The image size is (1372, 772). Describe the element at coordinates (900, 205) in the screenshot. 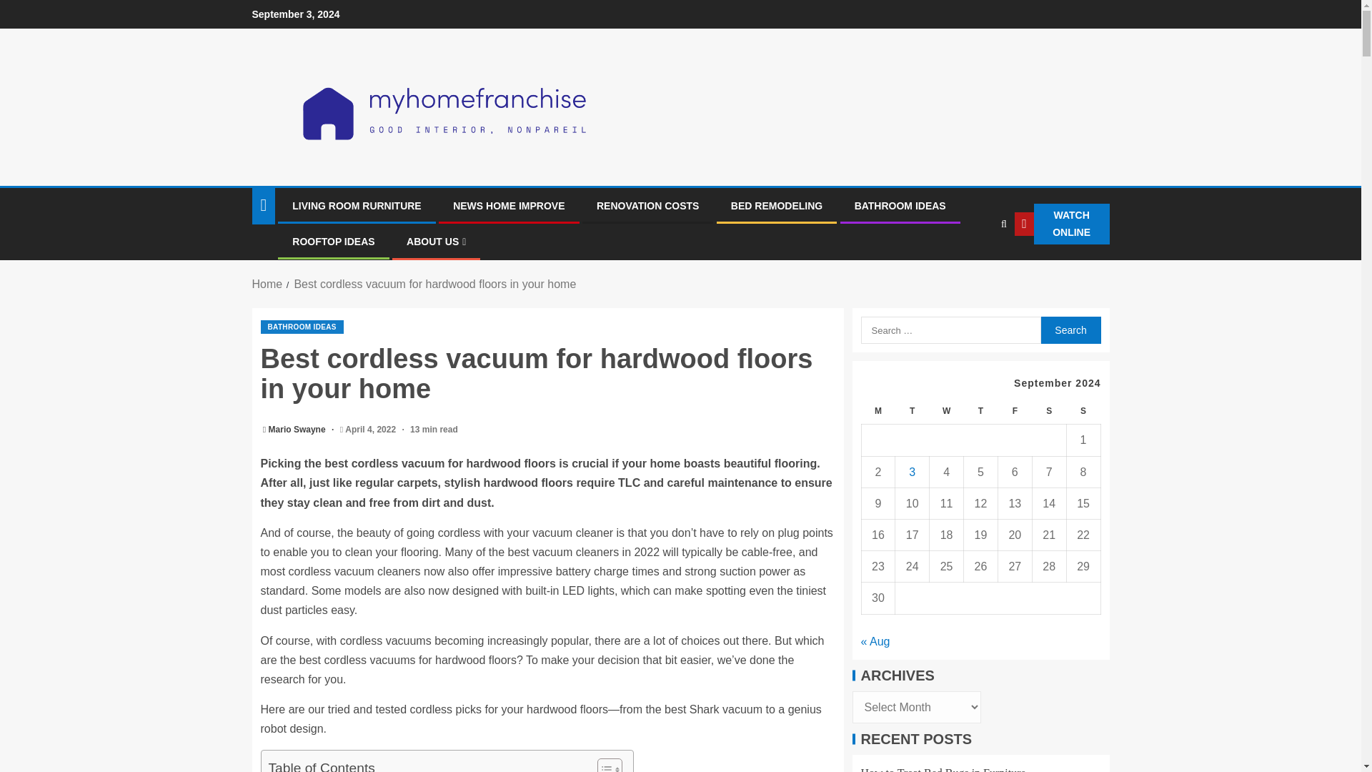

I see `BATHROOM IDEAS` at that location.